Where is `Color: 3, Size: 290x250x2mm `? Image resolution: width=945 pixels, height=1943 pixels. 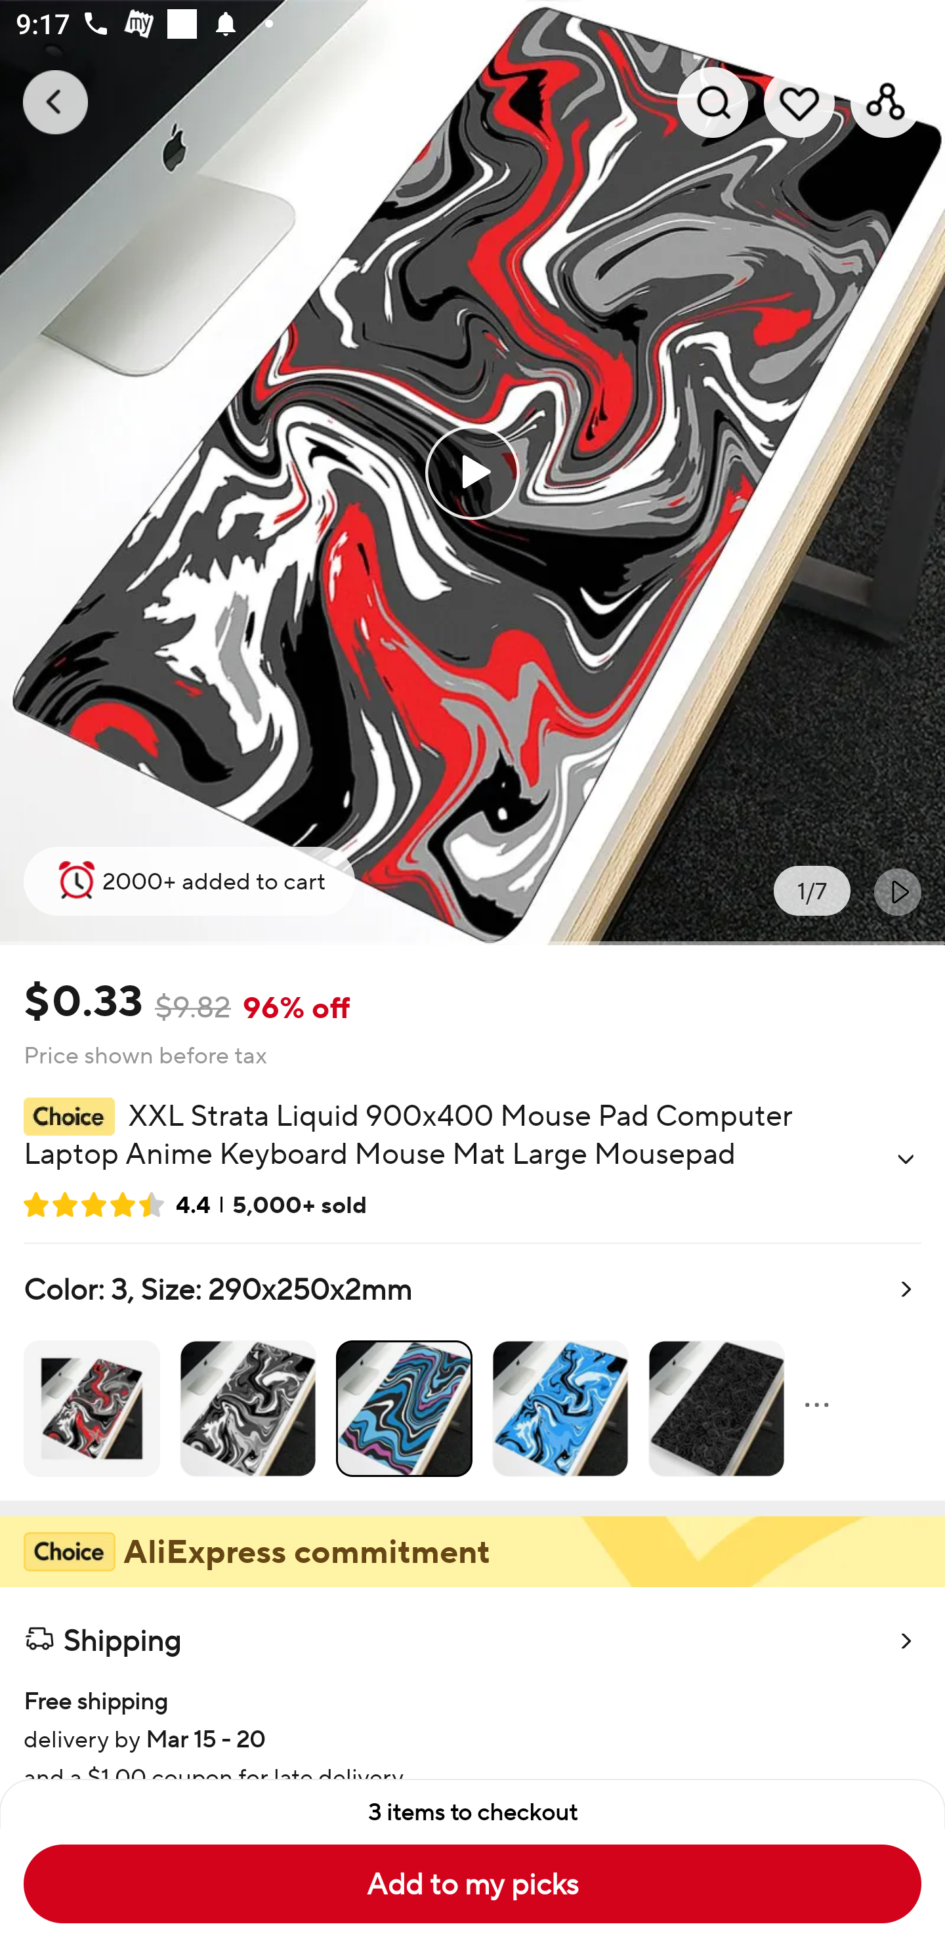 Color: 3, Size: 290x250x2mm  is located at coordinates (472, 1372).